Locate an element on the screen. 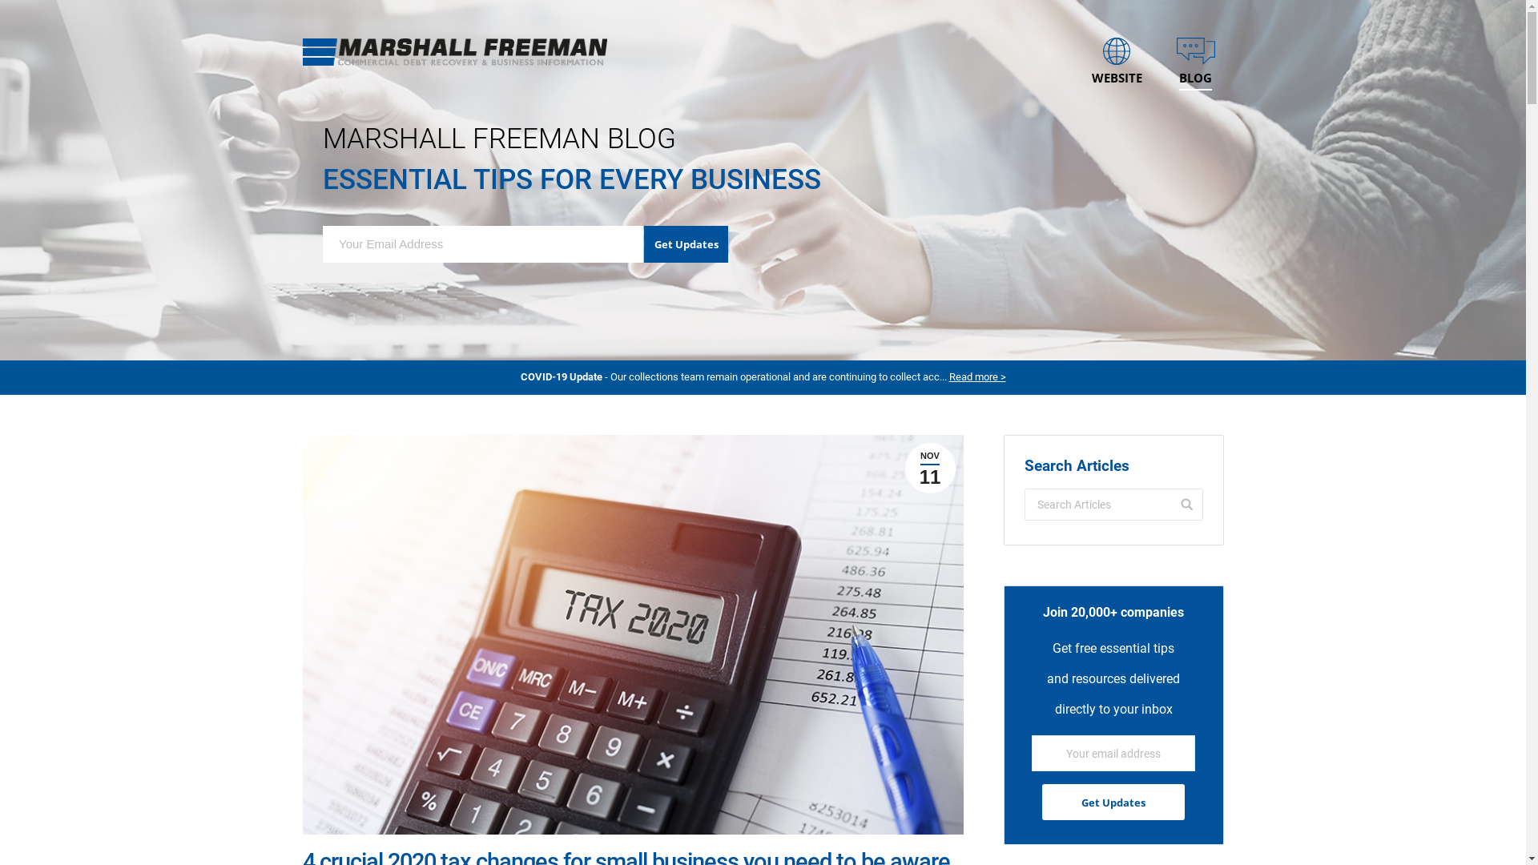 This screenshot has width=1538, height=865. Get Updates is located at coordinates (686, 244).